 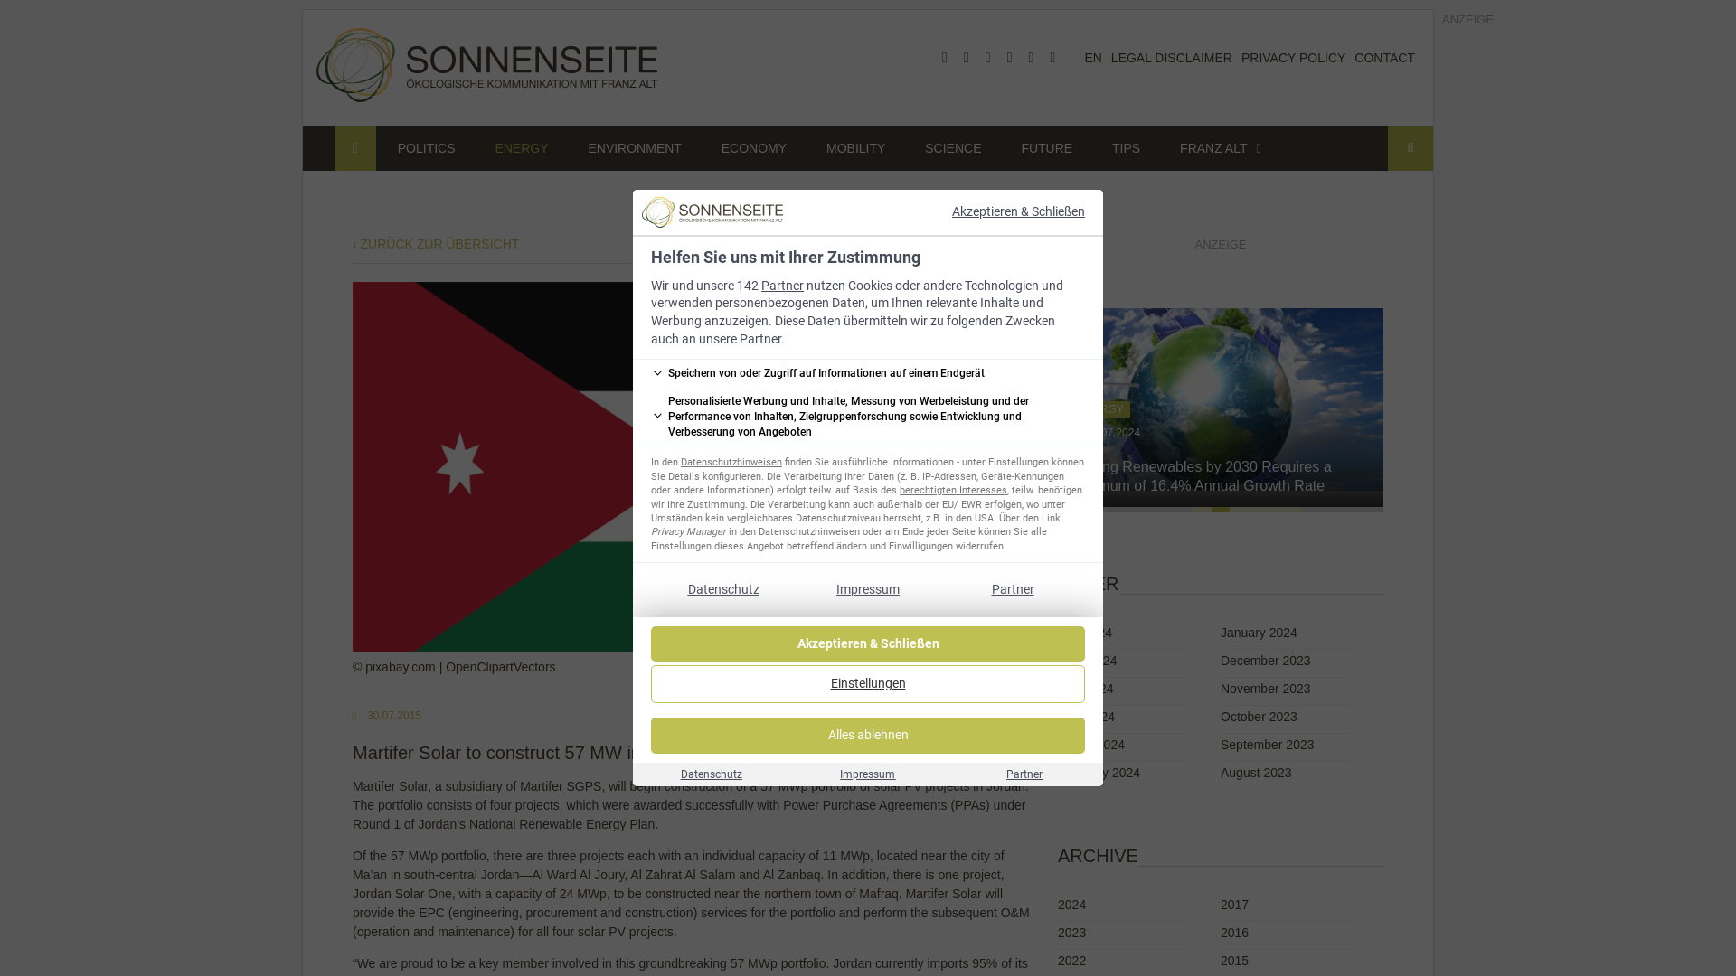 What do you see at coordinates (754, 148) in the screenshot?
I see `ECONOMY` at bounding box center [754, 148].